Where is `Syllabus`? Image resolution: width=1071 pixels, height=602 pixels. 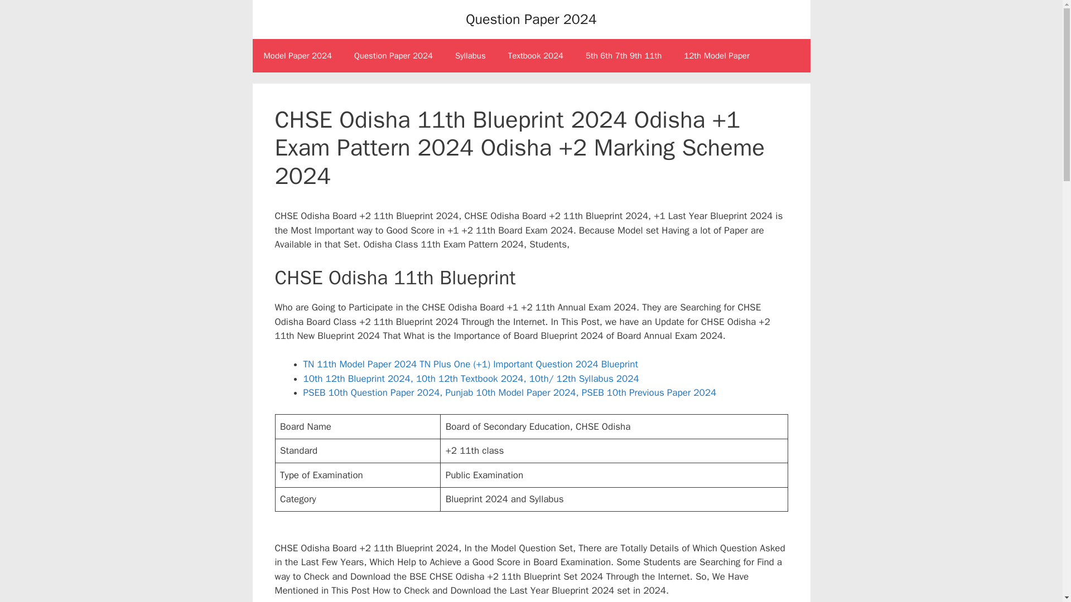
Syllabus is located at coordinates (470, 56).